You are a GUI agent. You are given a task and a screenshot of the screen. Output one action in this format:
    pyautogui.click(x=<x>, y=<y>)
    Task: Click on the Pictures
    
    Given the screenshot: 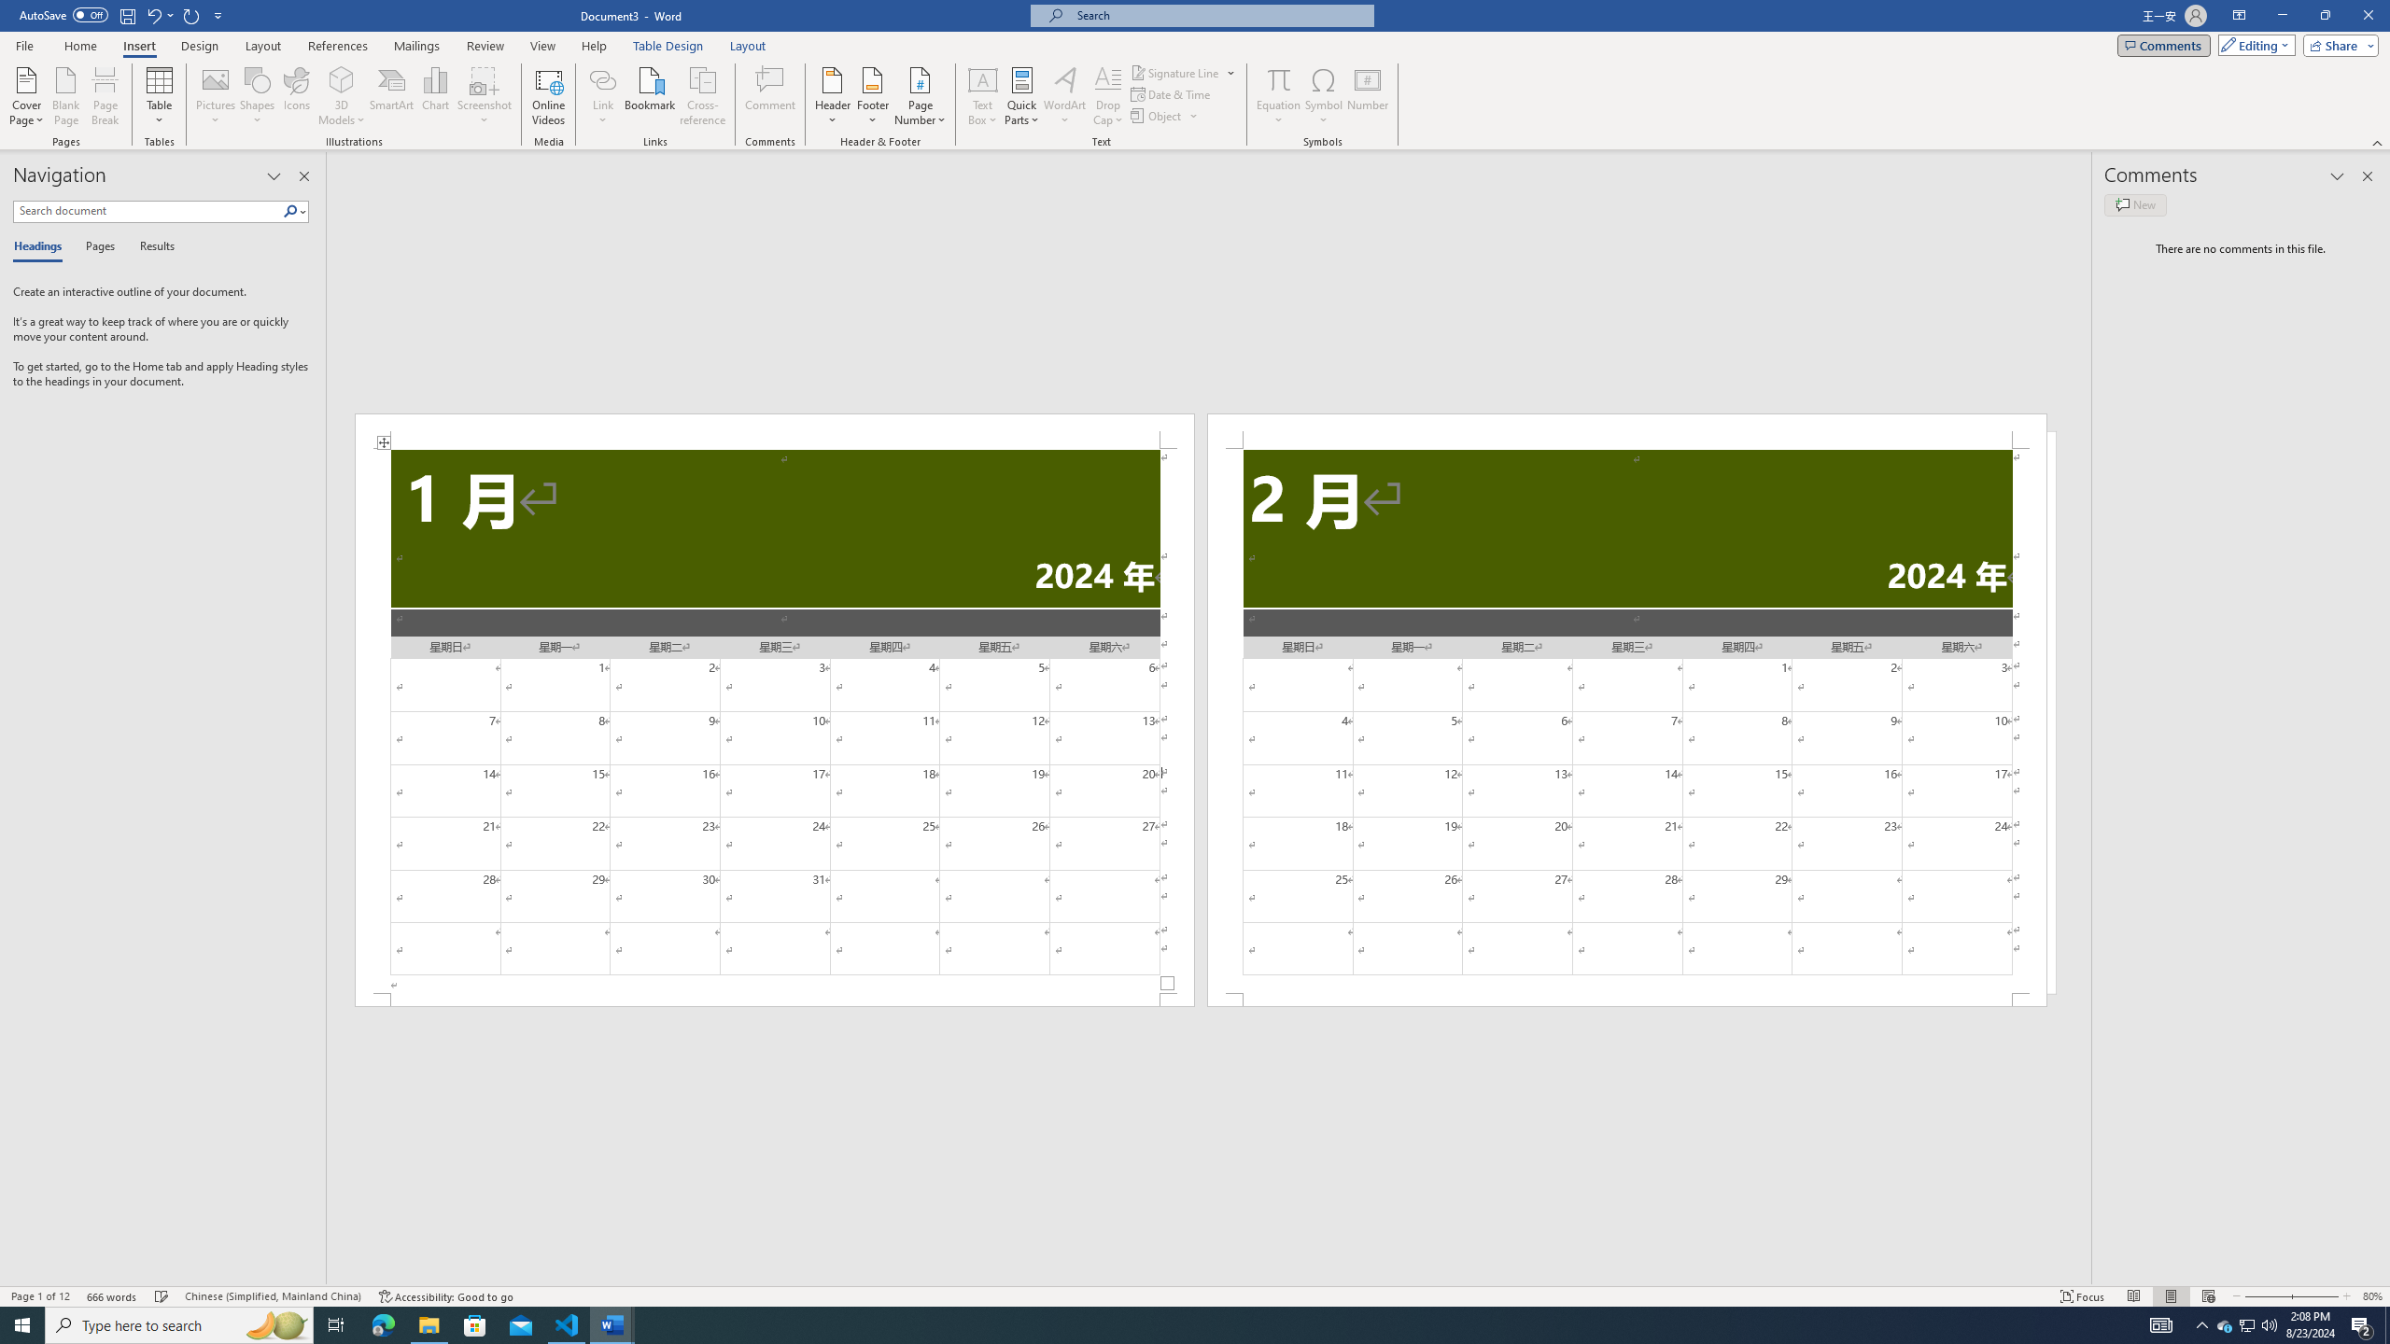 What is the action you would take?
    pyautogui.click(x=217, y=96)
    